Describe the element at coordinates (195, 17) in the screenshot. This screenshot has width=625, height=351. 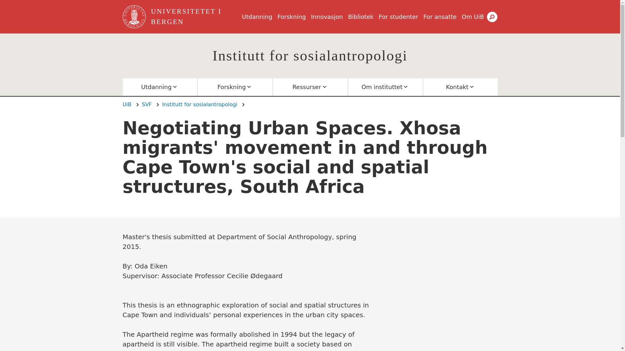
I see `UNIVERSITETET I BERGEN` at that location.